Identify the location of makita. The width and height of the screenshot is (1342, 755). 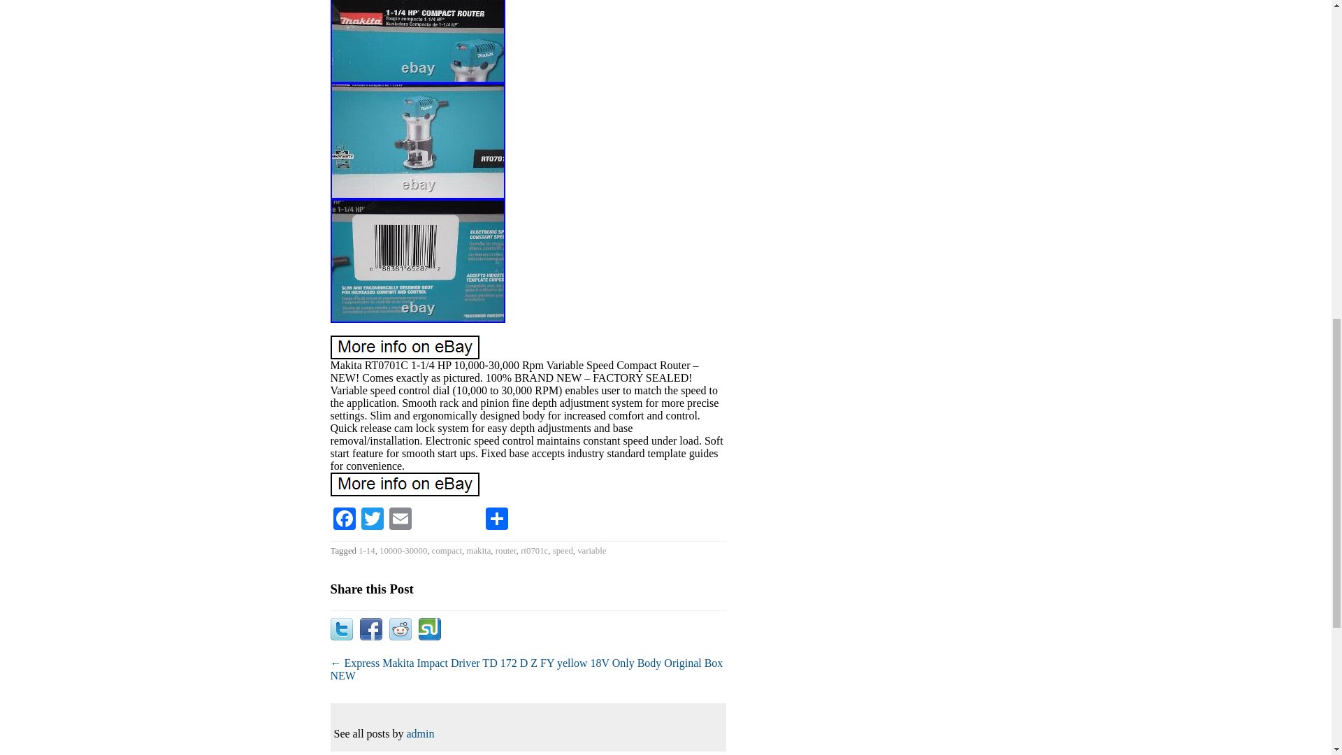
(478, 550).